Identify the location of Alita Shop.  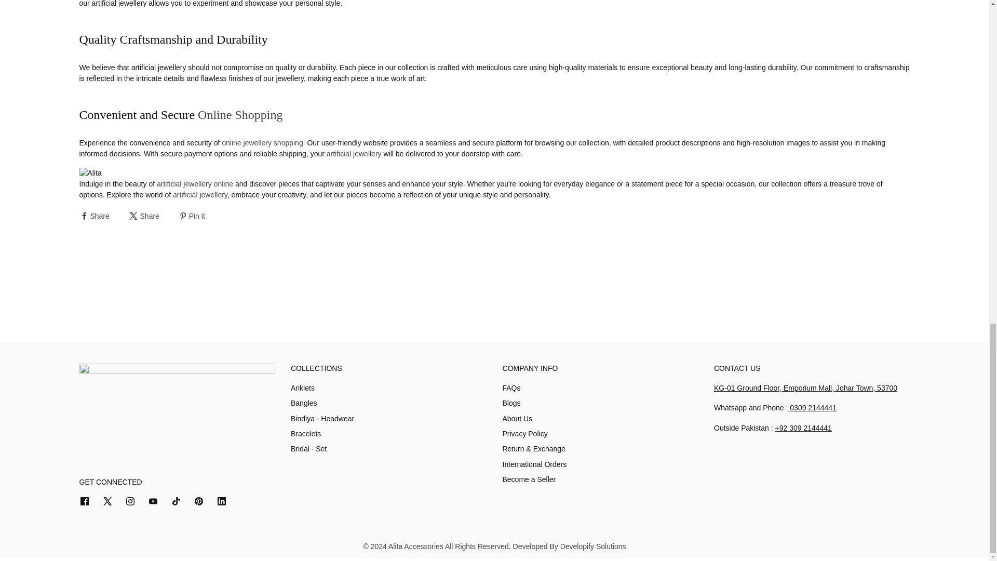
(195, 183).